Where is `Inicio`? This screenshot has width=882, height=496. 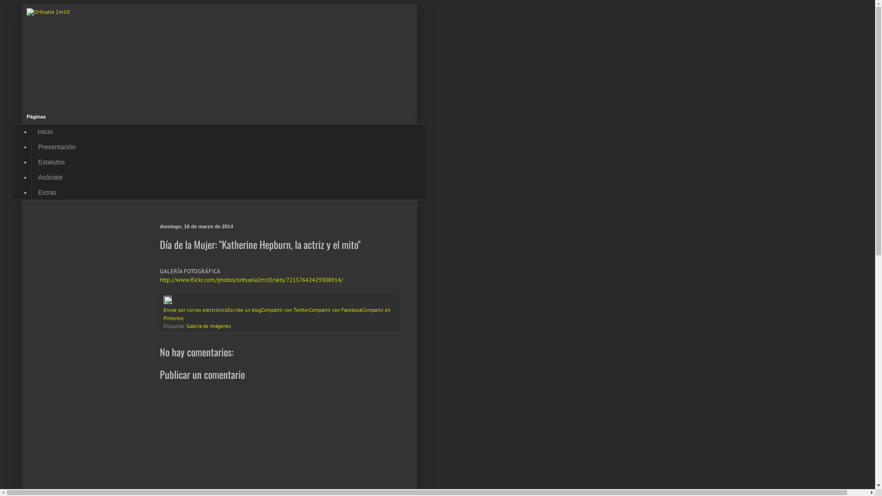 Inicio is located at coordinates (45, 132).